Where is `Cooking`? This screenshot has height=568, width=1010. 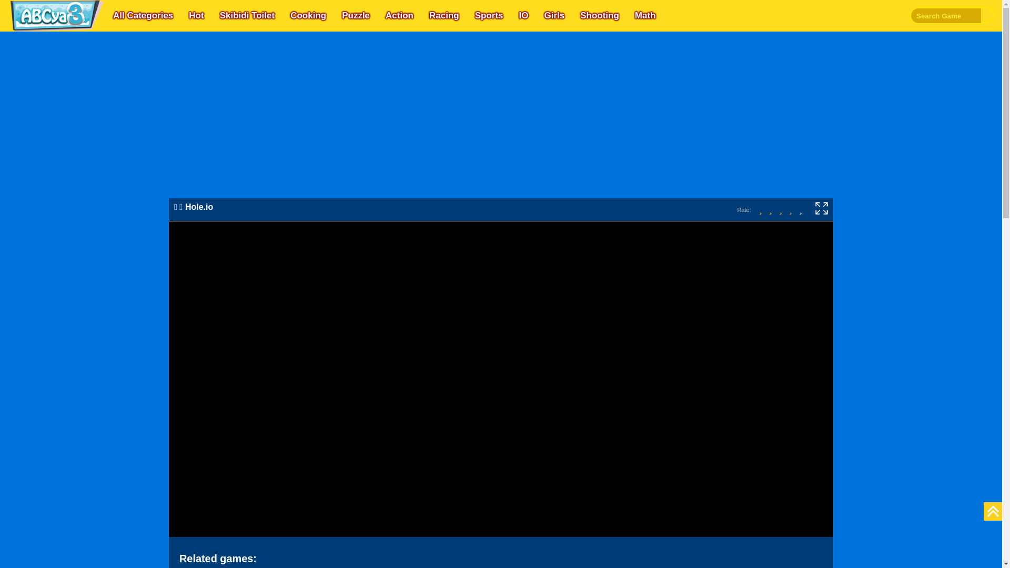 Cooking is located at coordinates (308, 16).